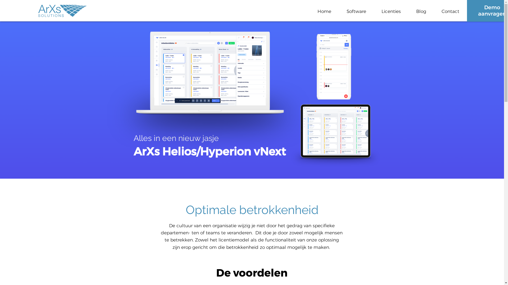  What do you see at coordinates (391, 11) in the screenshot?
I see `Licenties` at bounding box center [391, 11].